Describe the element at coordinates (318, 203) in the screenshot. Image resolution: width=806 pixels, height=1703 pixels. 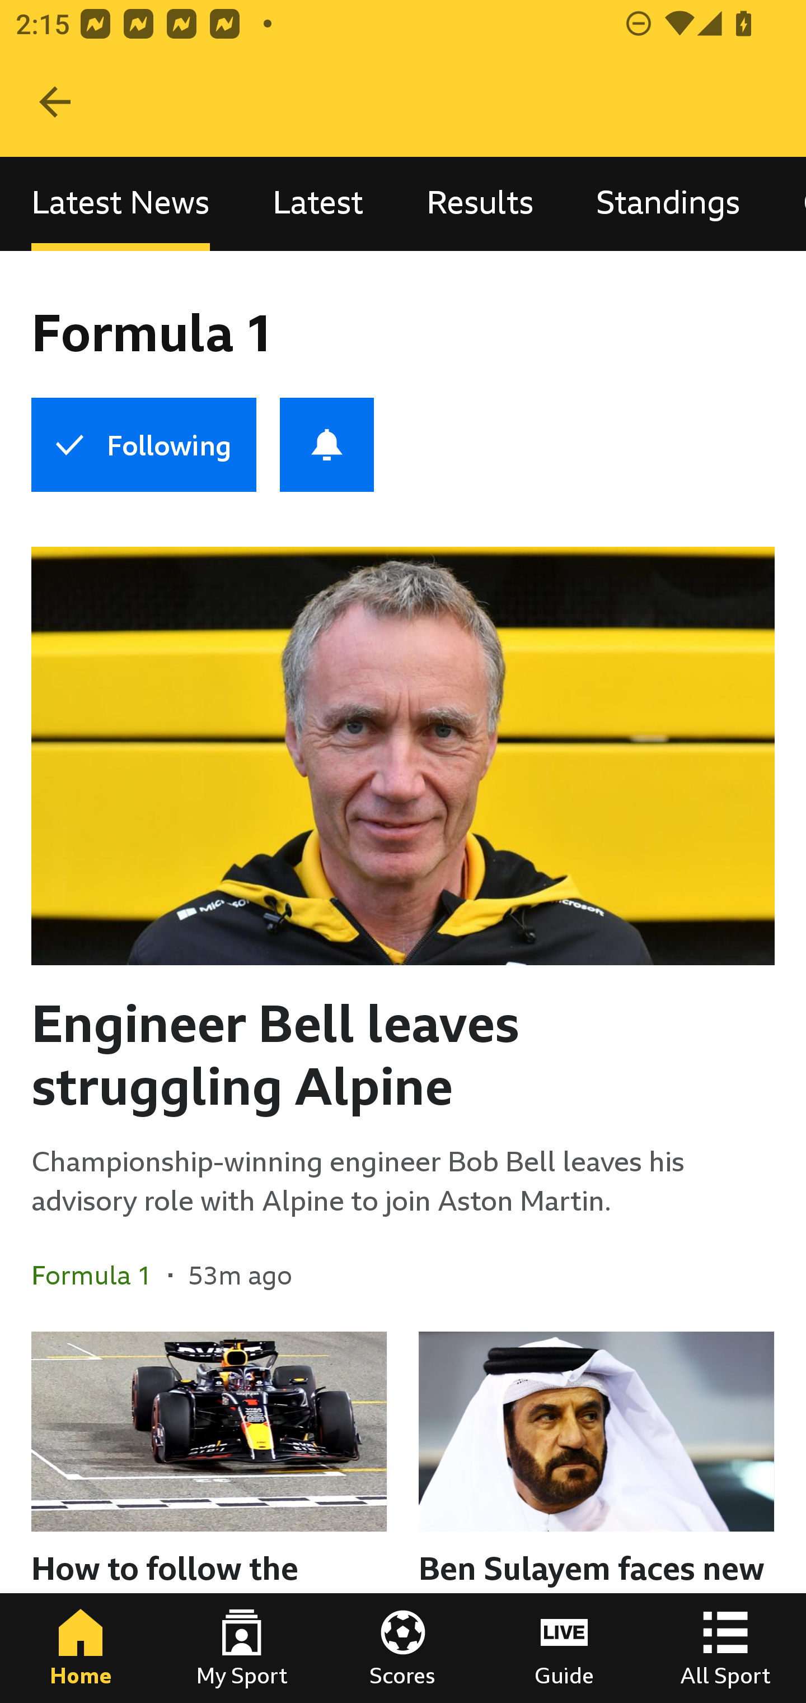
I see `Latest` at that location.